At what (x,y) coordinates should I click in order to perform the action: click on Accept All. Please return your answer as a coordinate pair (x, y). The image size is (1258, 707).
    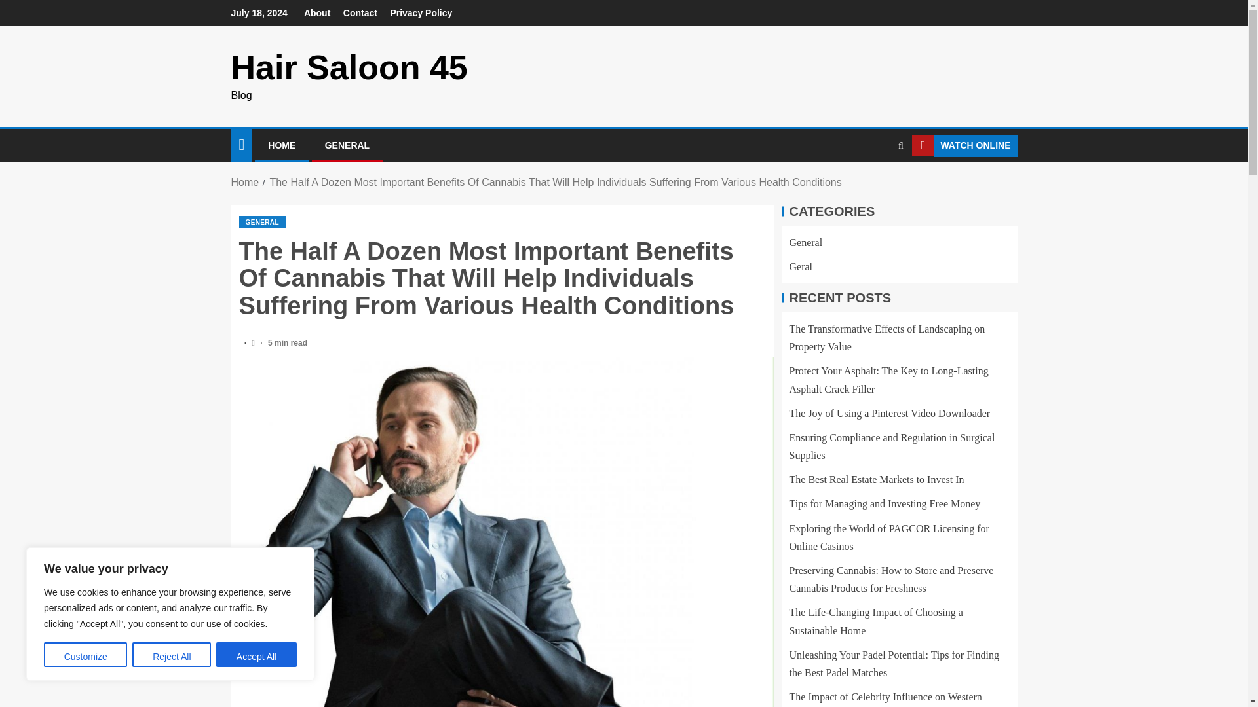
    Looking at the image, I should click on (257, 655).